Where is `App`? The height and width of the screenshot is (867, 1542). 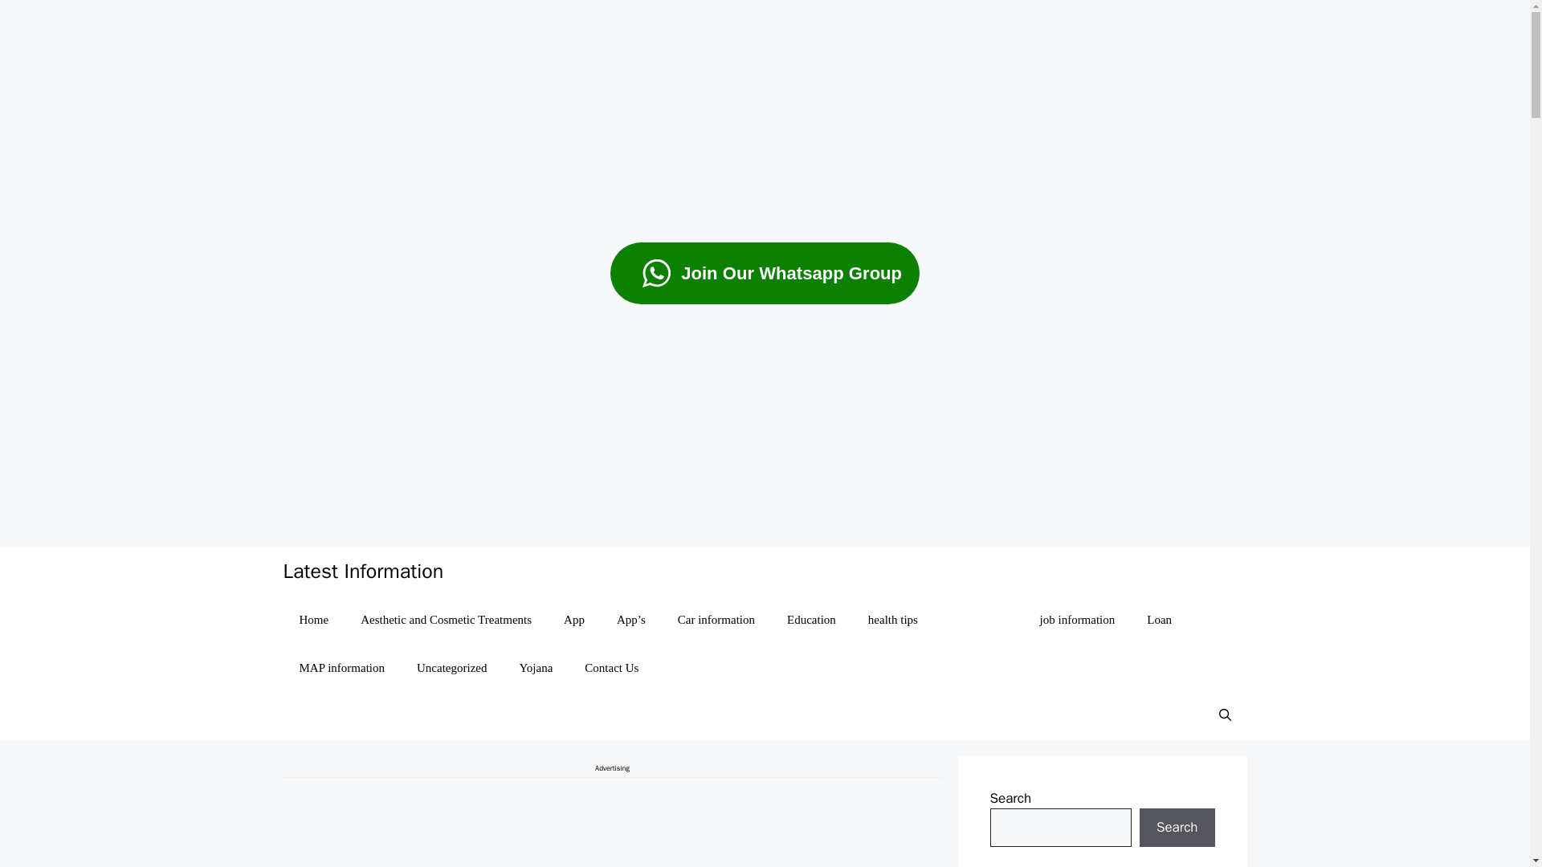
App is located at coordinates (573, 620).